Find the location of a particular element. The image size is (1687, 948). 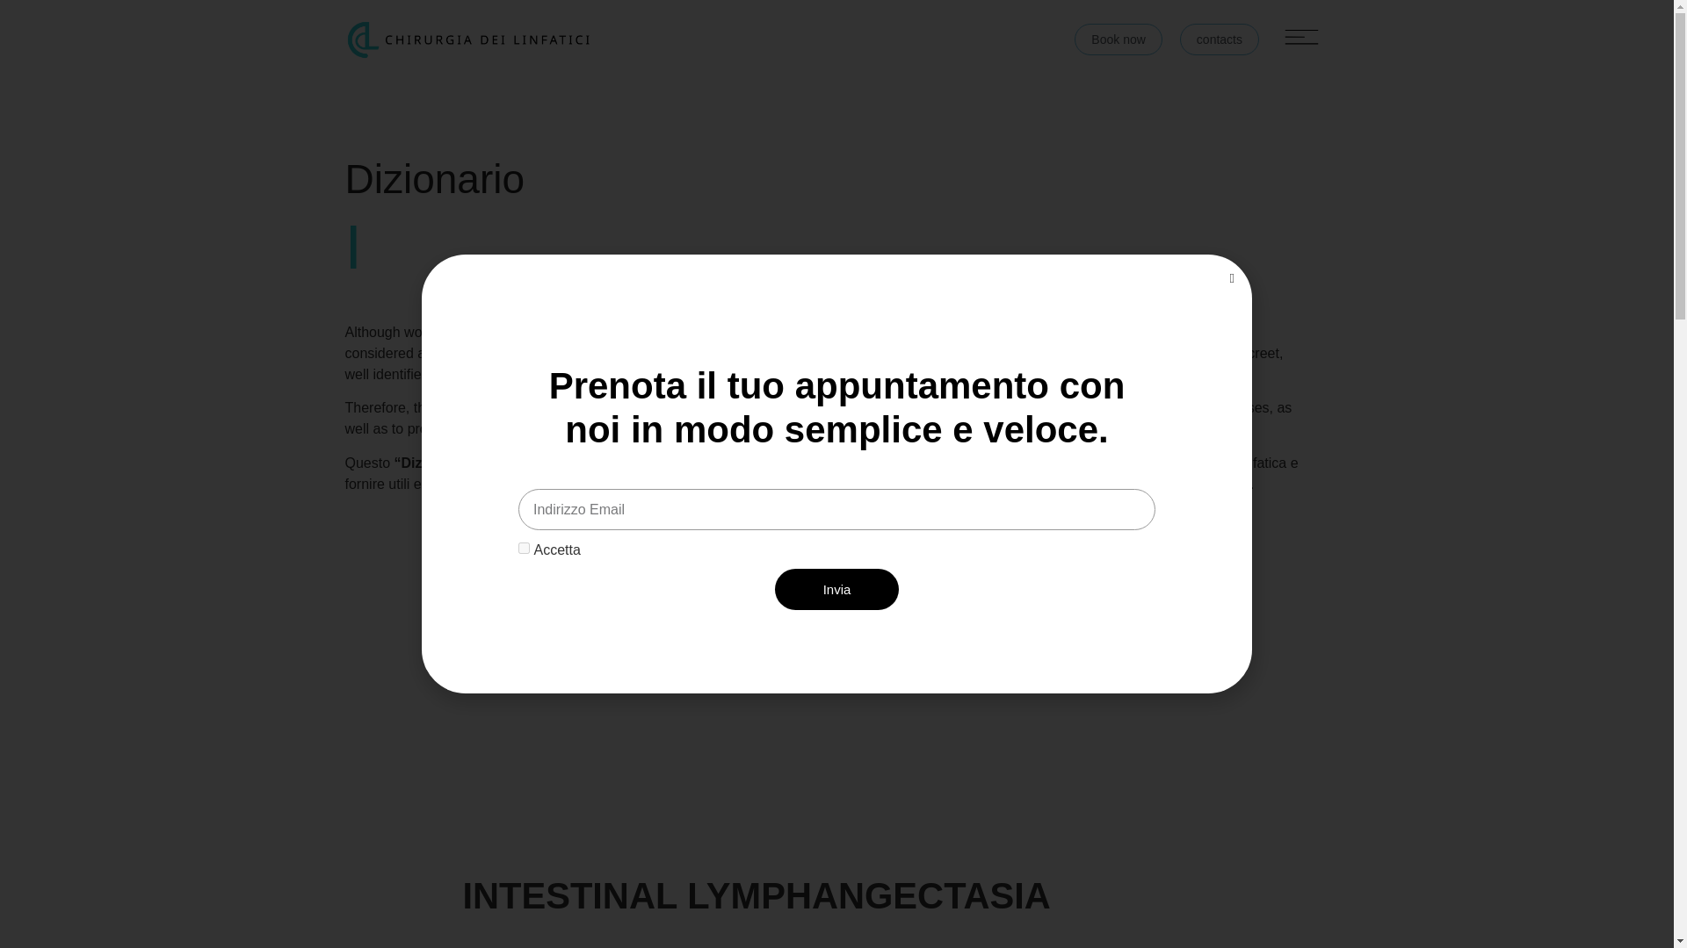

G is located at coordinates (783, 606).